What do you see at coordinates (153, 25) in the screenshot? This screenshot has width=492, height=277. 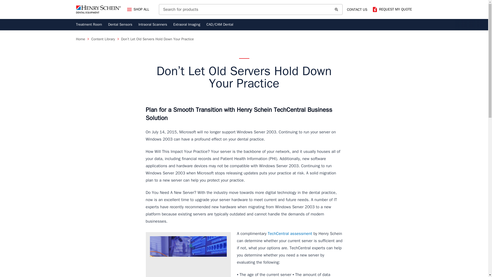 I see `Intraoral Scanners` at bounding box center [153, 25].